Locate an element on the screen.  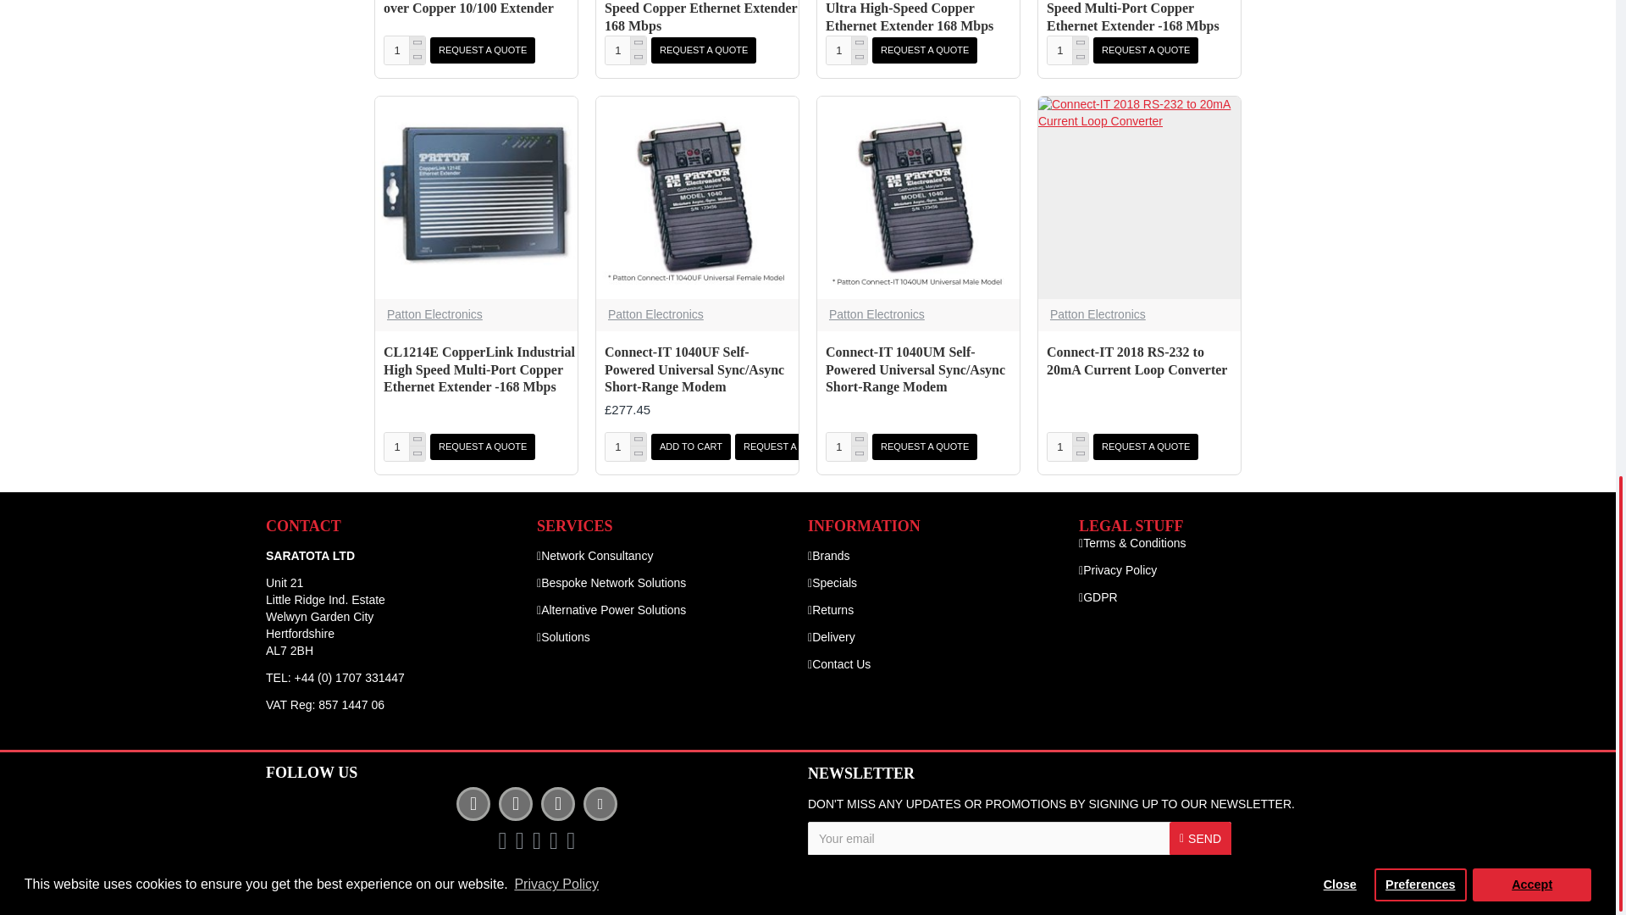
1 is located at coordinates (625, 50).